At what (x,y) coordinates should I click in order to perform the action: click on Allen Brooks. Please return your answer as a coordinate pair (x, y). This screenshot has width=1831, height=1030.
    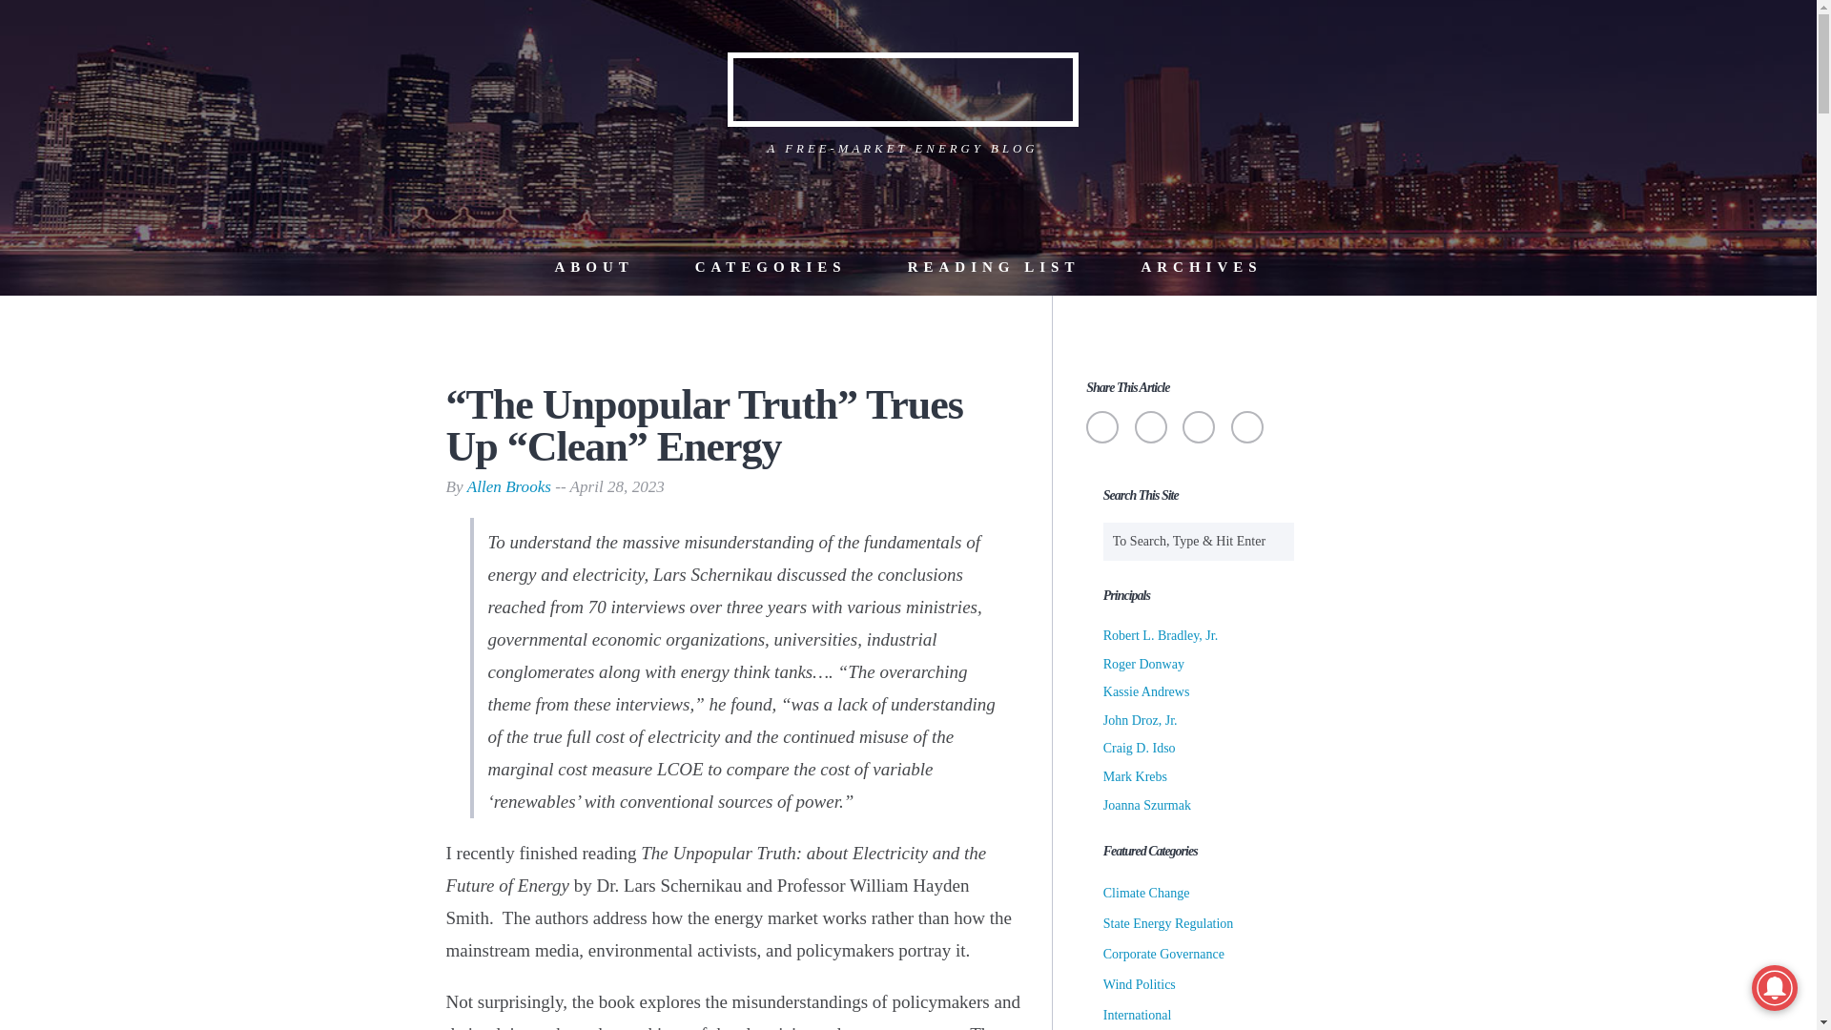
    Looking at the image, I should click on (508, 486).